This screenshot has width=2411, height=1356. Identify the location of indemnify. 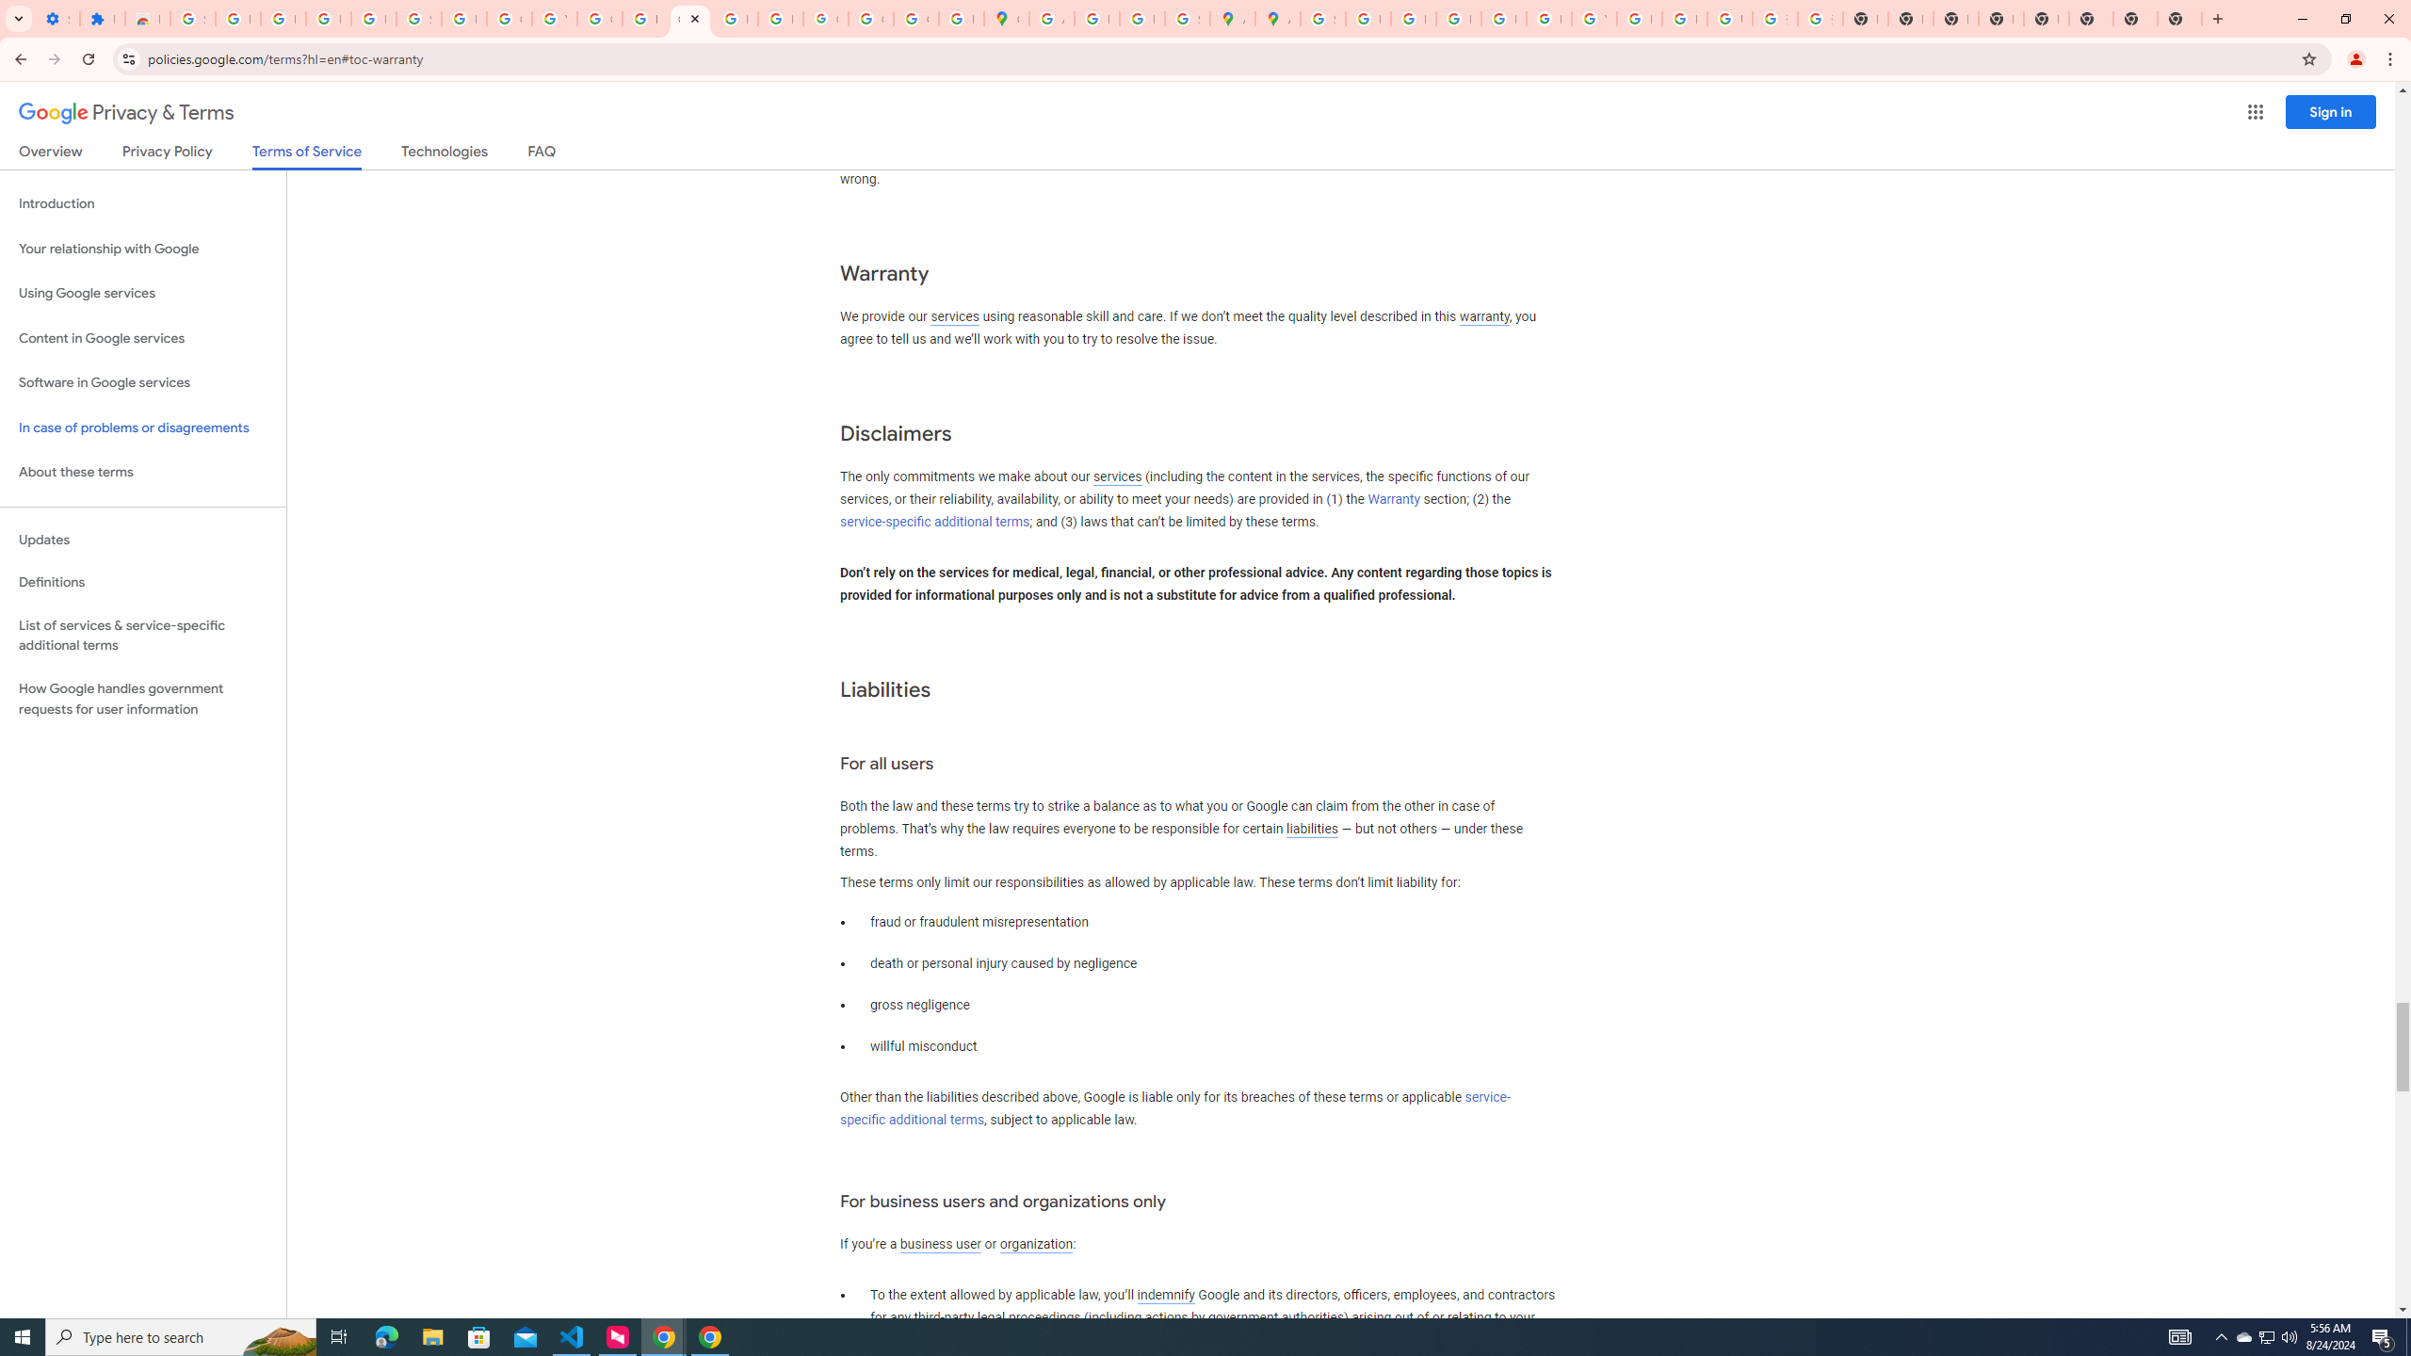
(1165, 1296).